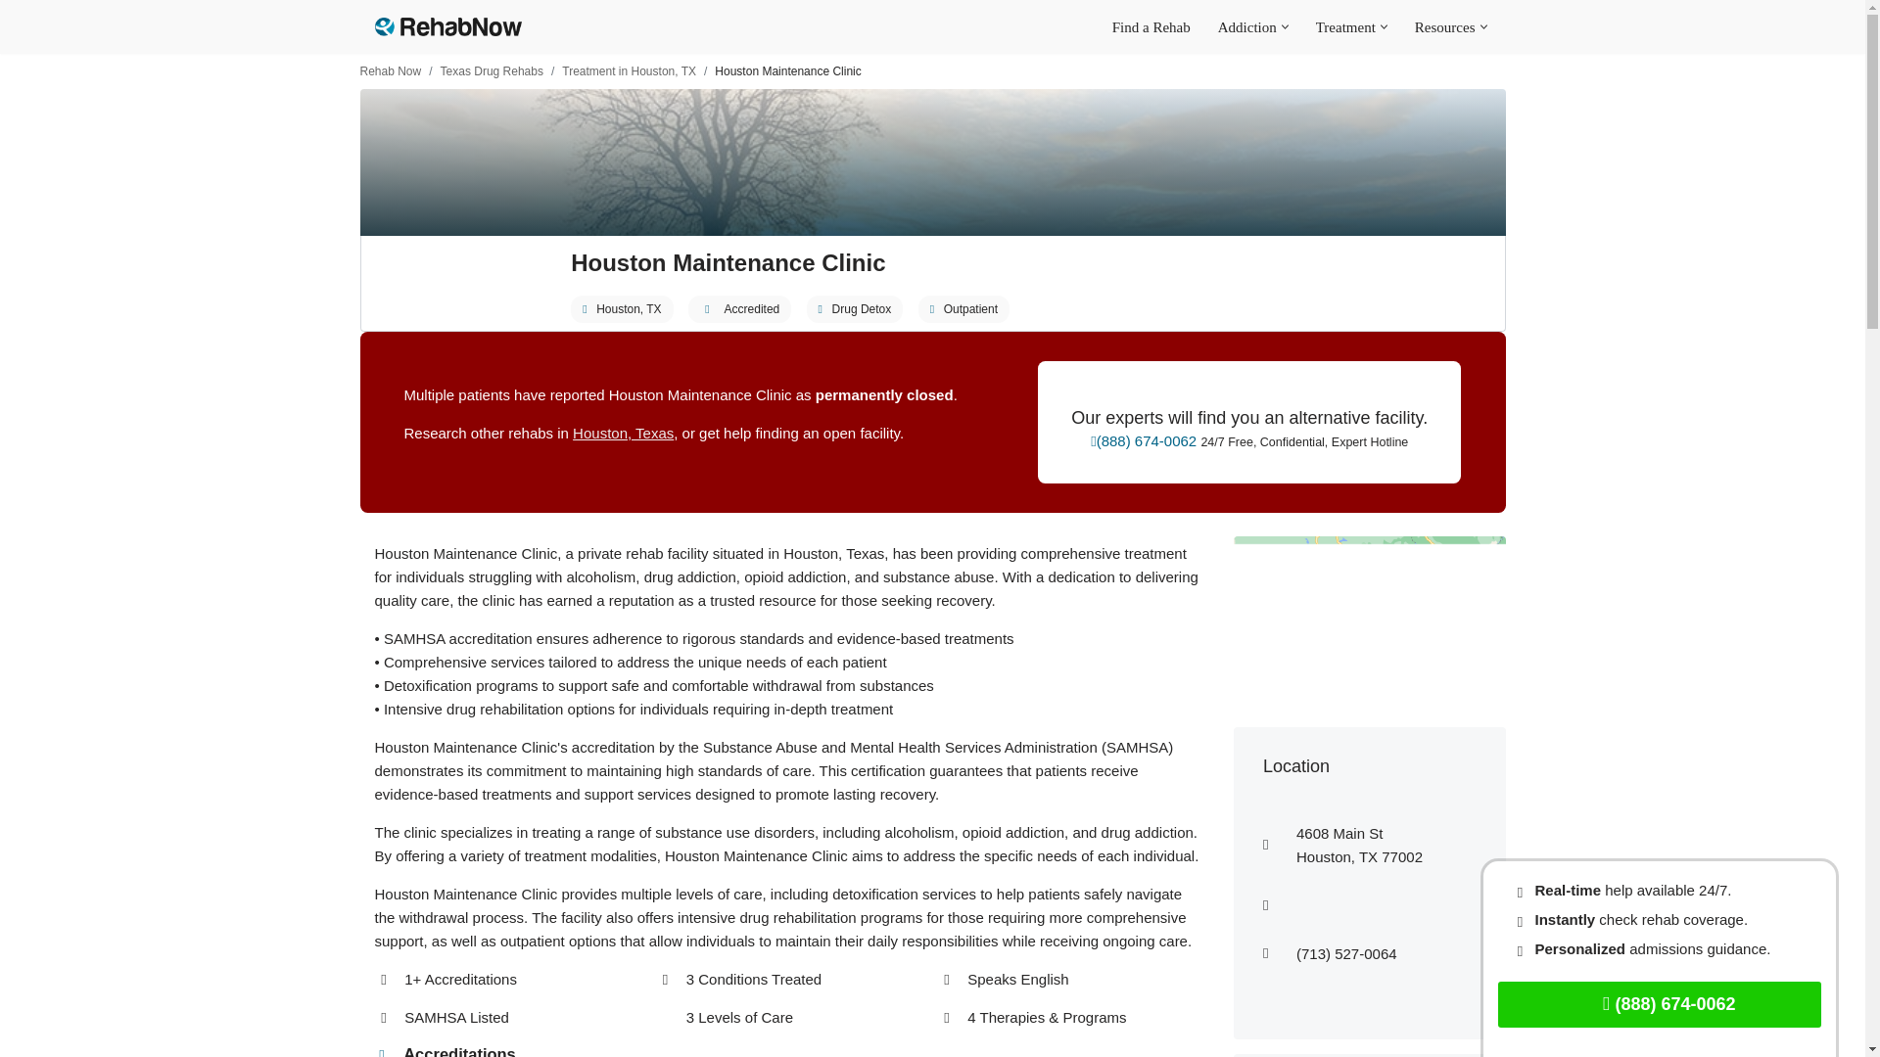  What do you see at coordinates (1151, 26) in the screenshot?
I see `Find a Rehab` at bounding box center [1151, 26].